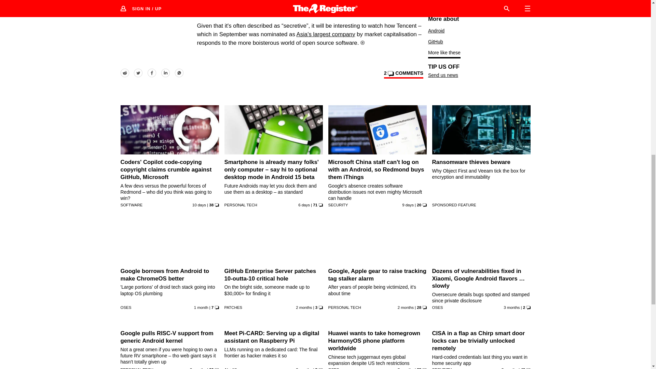 Image resolution: width=656 pixels, height=369 pixels. What do you see at coordinates (304, 307) in the screenshot?
I see `22 May 2024 7:31` at bounding box center [304, 307].